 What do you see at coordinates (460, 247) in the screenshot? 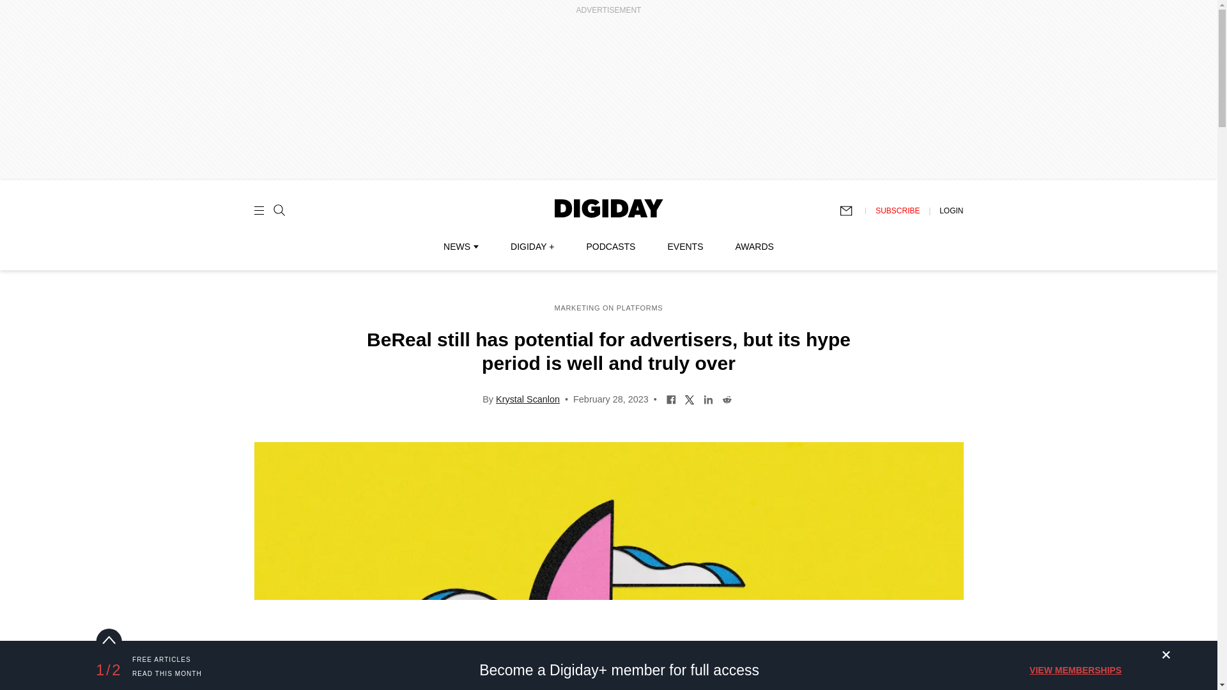
I see `NEWS` at bounding box center [460, 247].